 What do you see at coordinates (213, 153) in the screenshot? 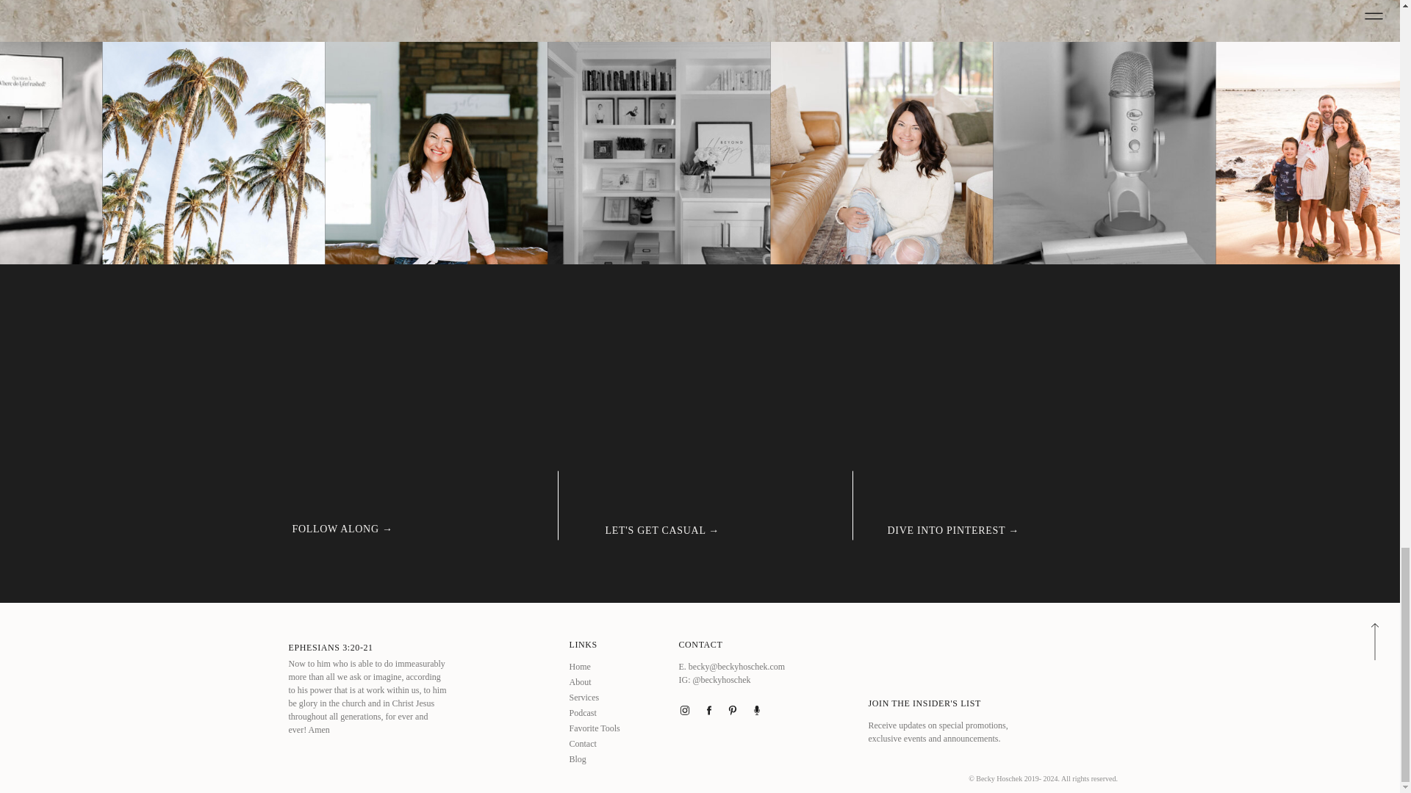
I see `Screen Shot 2023-02-07 at 10.31.04 AM` at bounding box center [213, 153].